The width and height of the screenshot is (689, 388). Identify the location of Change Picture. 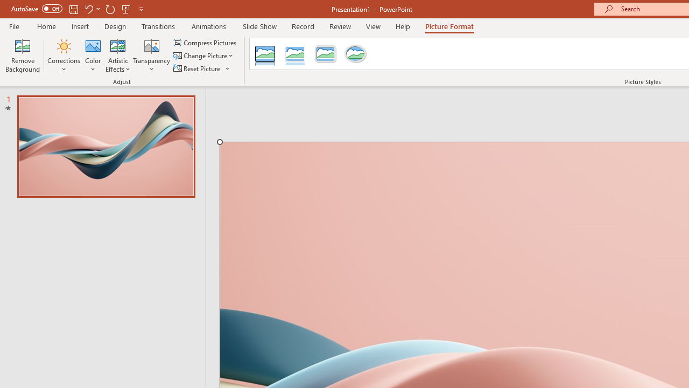
(204, 56).